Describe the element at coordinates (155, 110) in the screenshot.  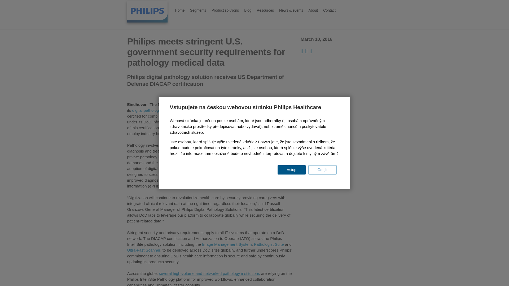
I see `digital pathology solutions` at that location.